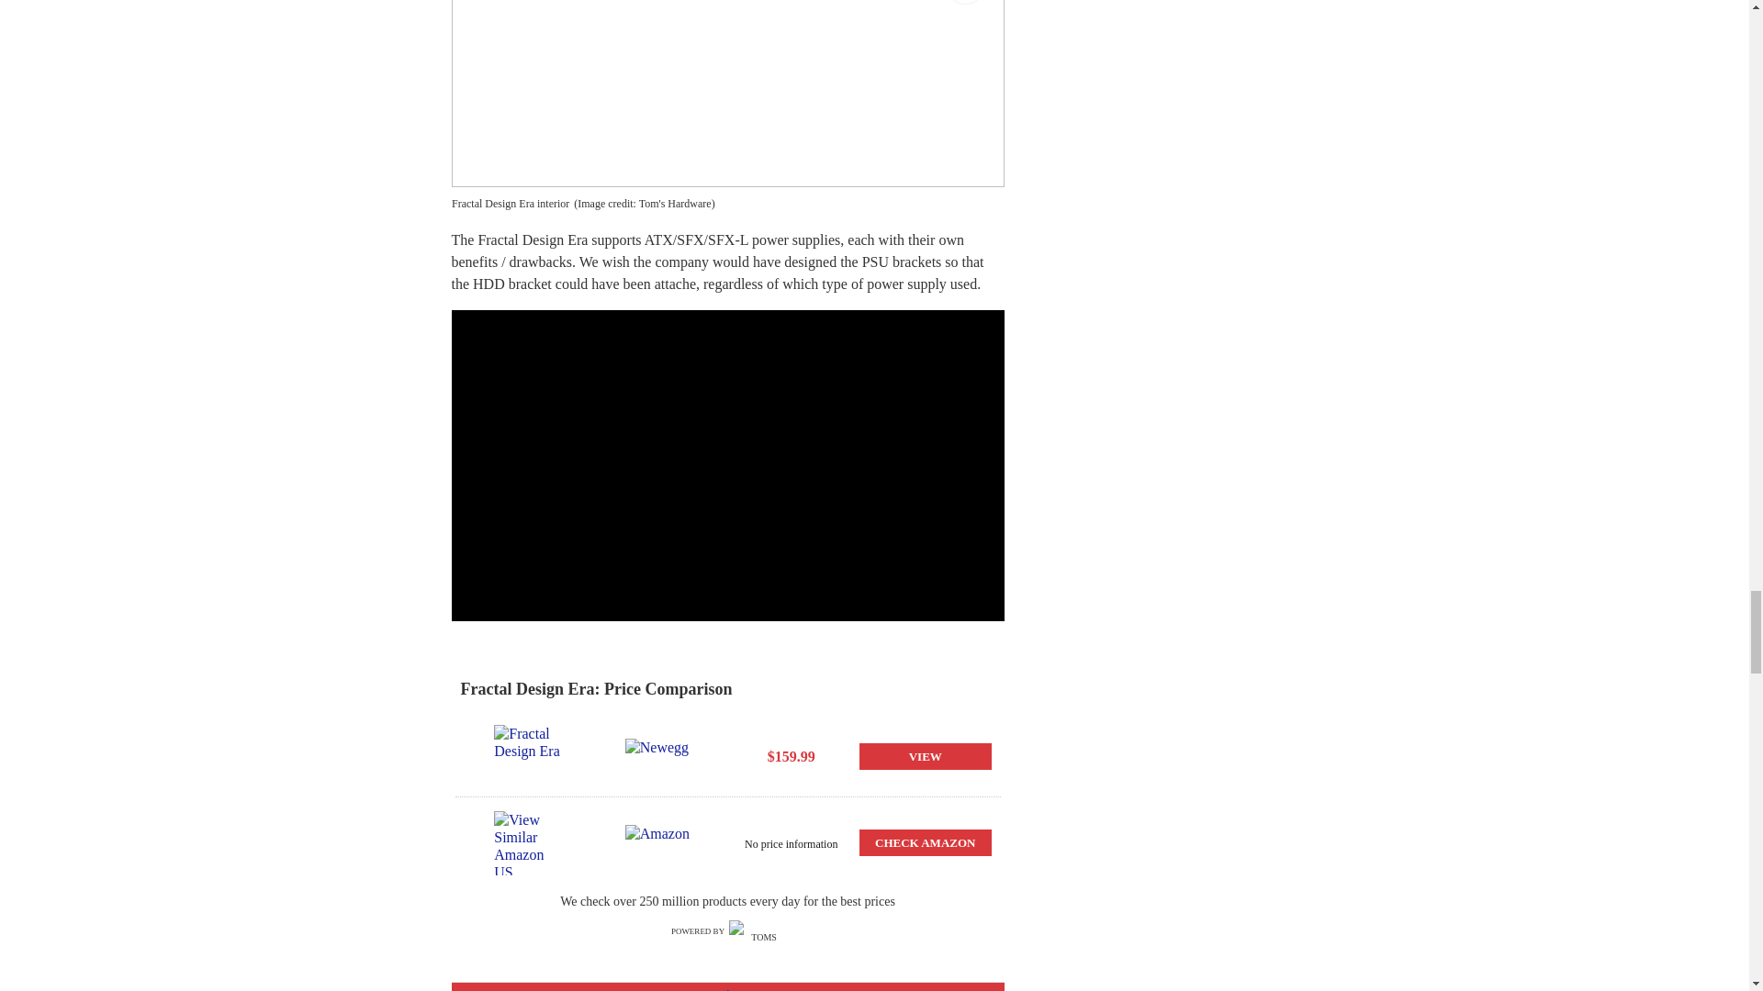 The width and height of the screenshot is (1763, 991). Describe the element at coordinates (529, 842) in the screenshot. I see `View Similar Amazon US` at that location.